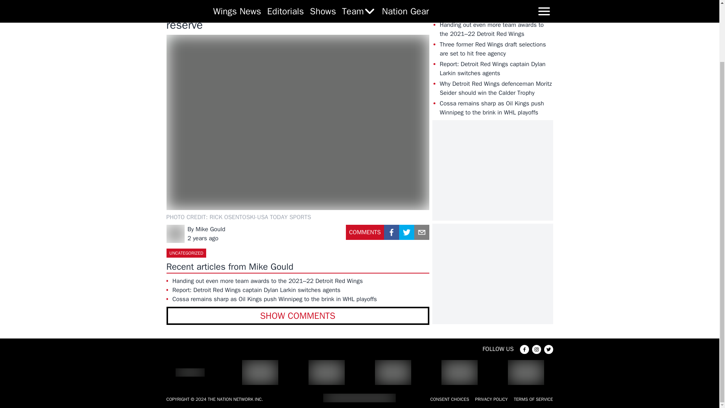 This screenshot has width=725, height=408. I want to click on SHOW COMMENTS, so click(298, 316).